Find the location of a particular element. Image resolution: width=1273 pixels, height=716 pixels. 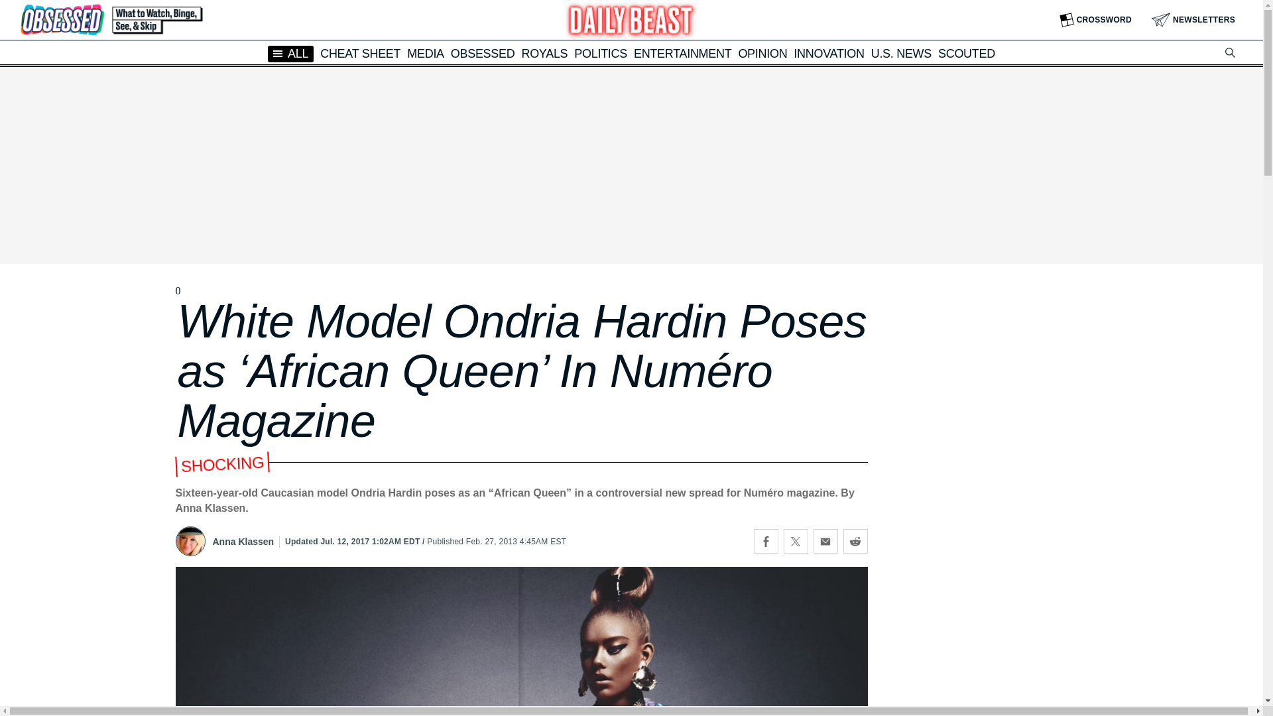

CROSSWORD is located at coordinates (1095, 20).